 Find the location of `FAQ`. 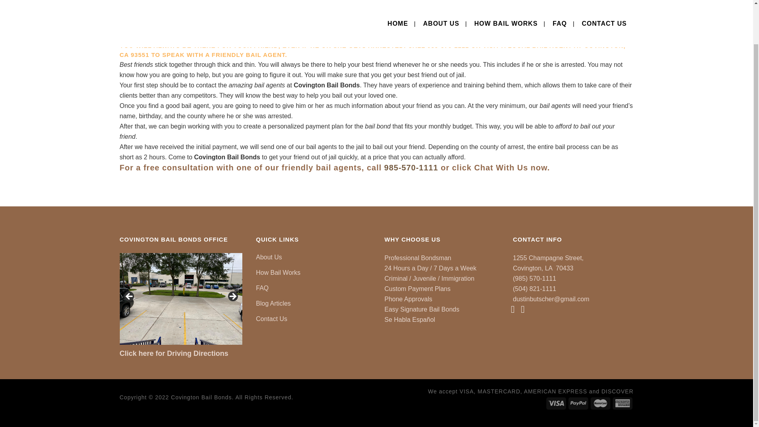

FAQ is located at coordinates (314, 288).